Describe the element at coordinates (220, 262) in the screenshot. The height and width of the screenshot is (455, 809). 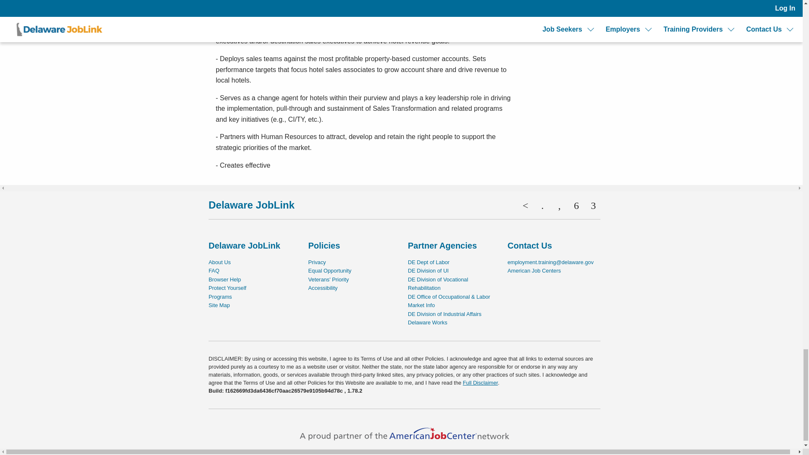
I see `About Us` at that location.